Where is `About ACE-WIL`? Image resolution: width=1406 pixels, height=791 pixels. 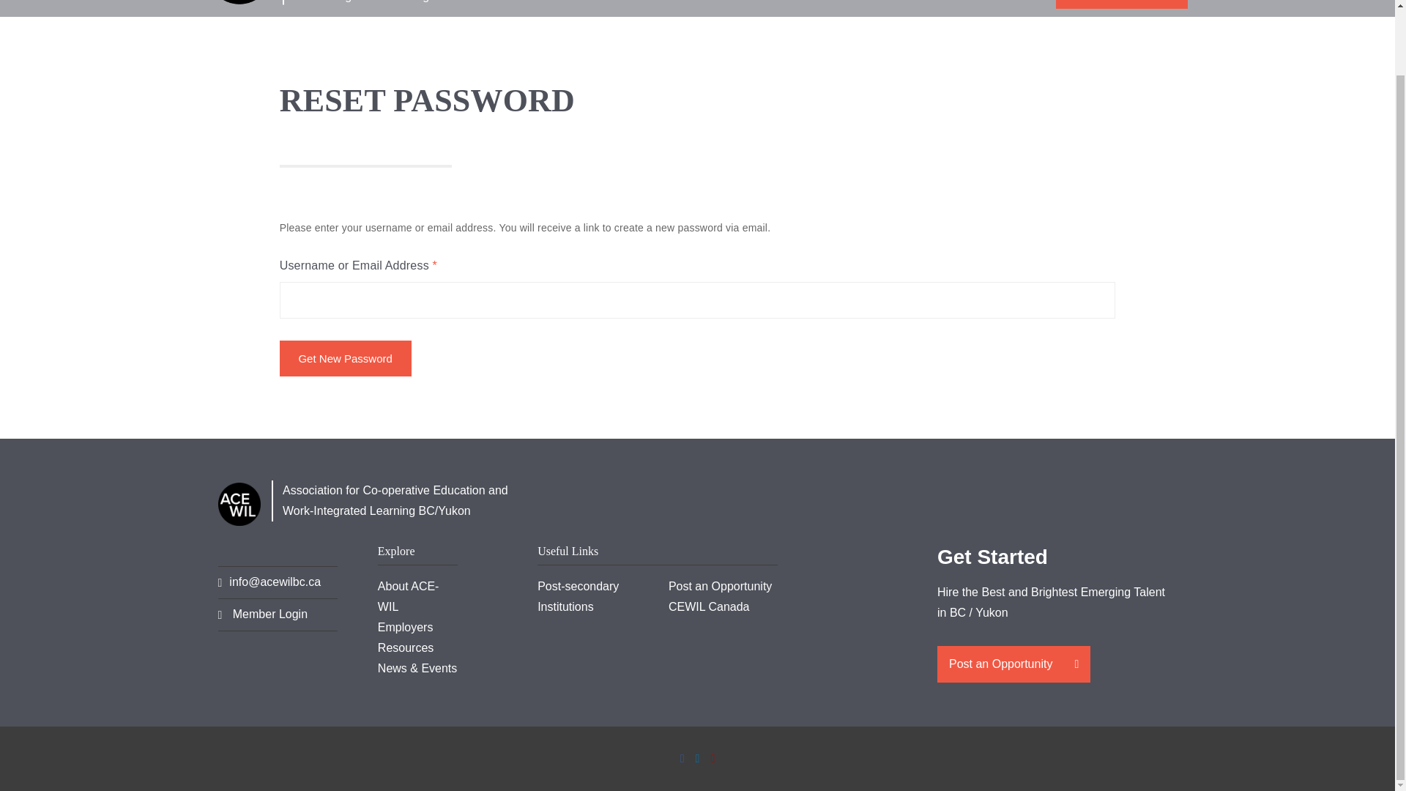
About ACE-WIL is located at coordinates (731, 8).